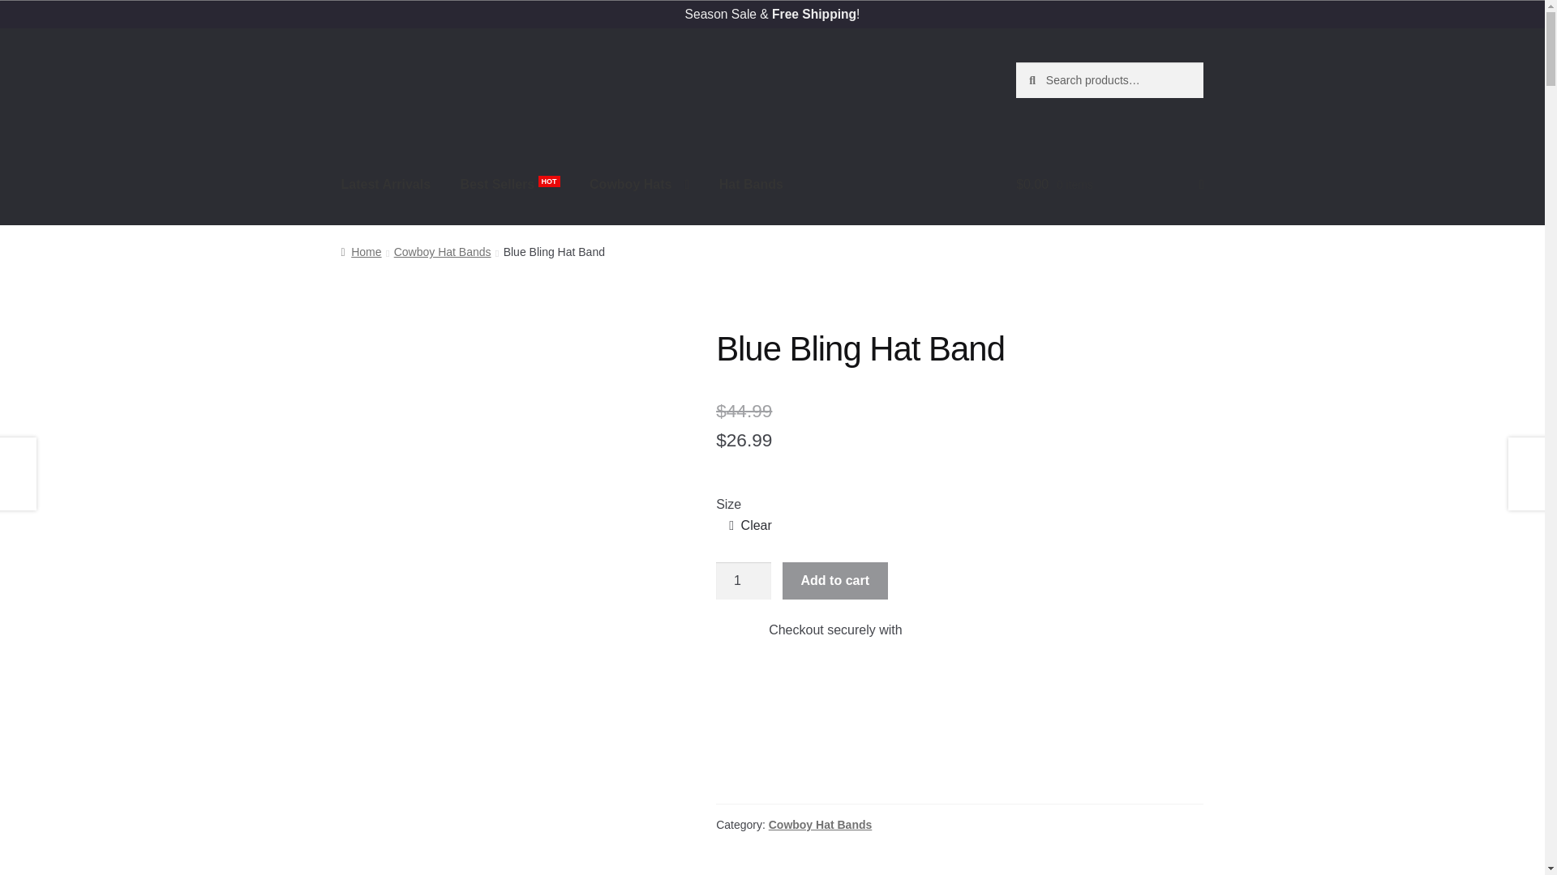 Image resolution: width=1557 pixels, height=875 pixels. Describe the element at coordinates (361, 251) in the screenshot. I see `Home` at that location.